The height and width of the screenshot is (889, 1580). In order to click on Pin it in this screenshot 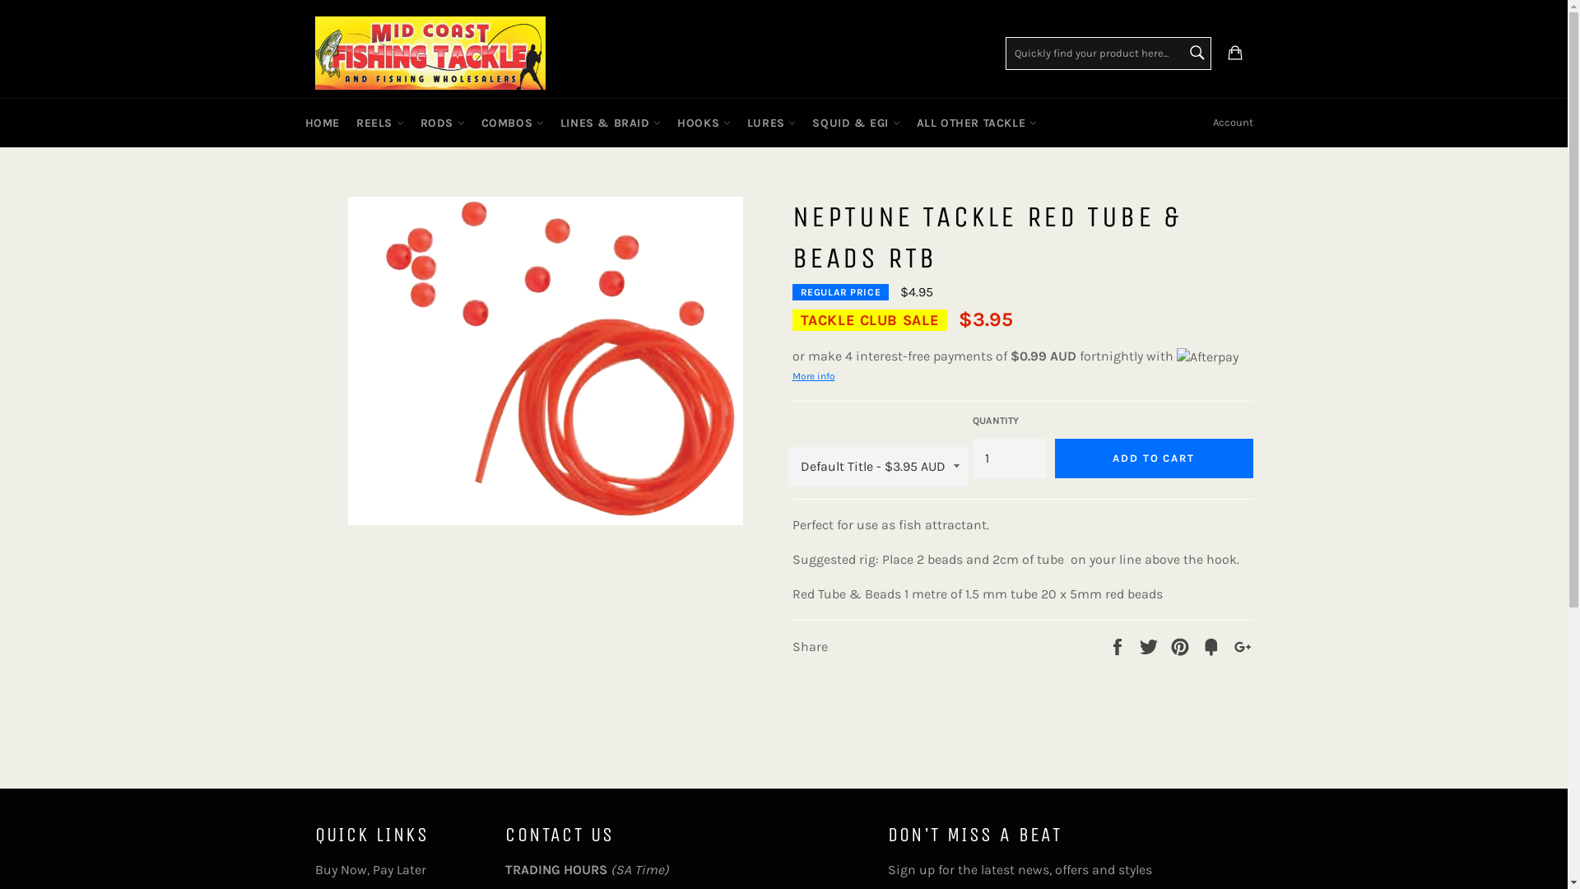, I will do `click(1182, 645)`.